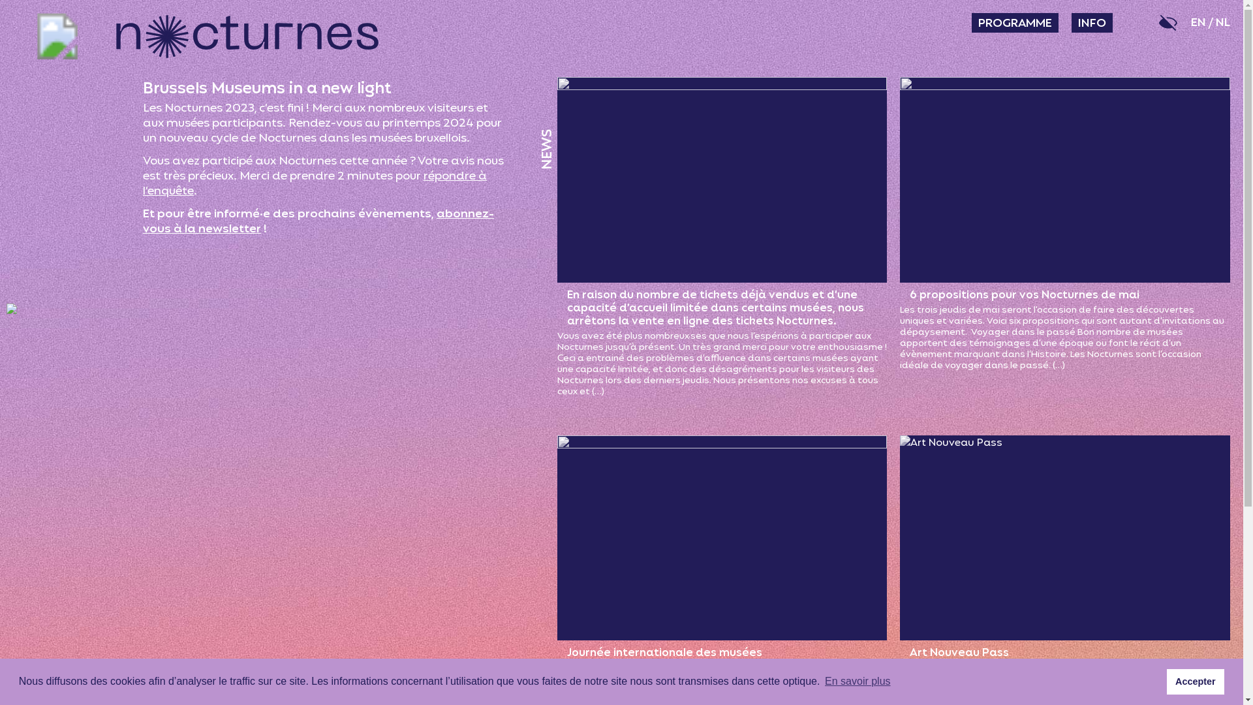 The image size is (1253, 705). Describe the element at coordinates (858, 681) in the screenshot. I see `En savoir plus` at that location.